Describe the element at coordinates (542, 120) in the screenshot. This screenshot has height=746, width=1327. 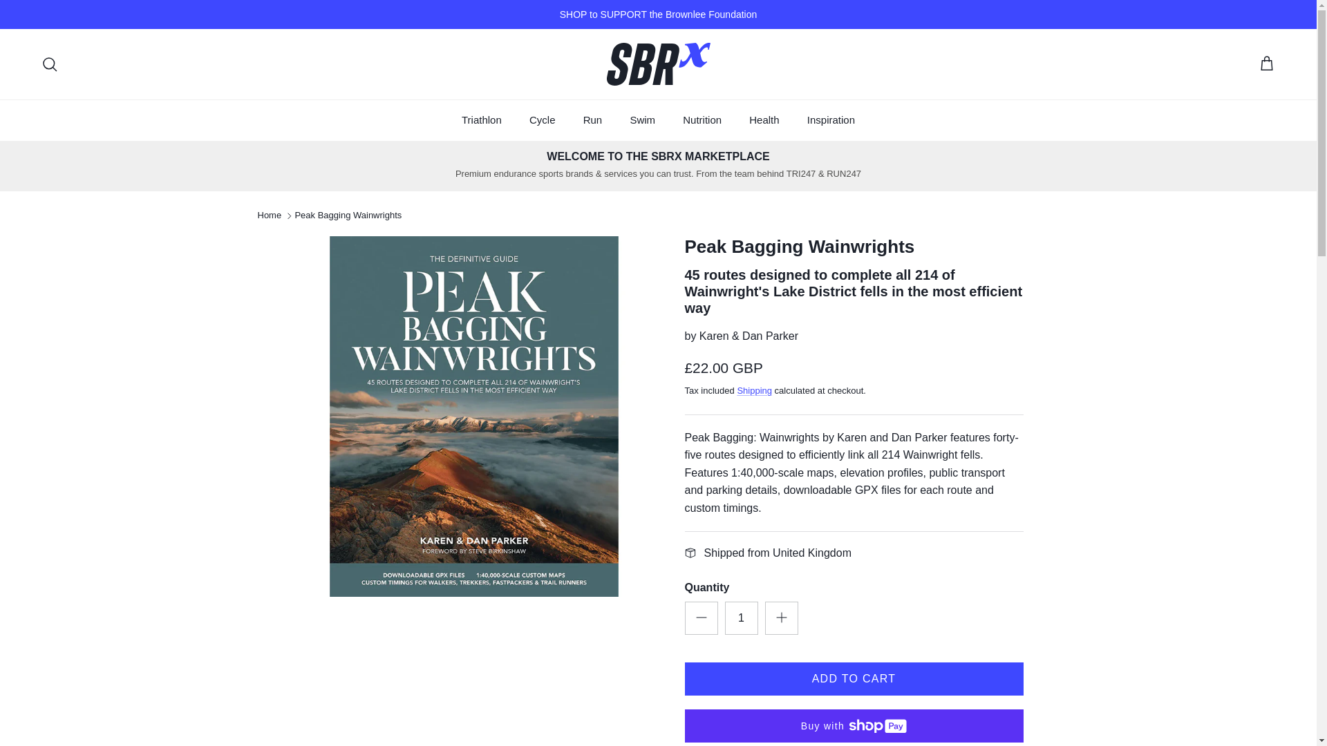
I see `Cycle` at that location.